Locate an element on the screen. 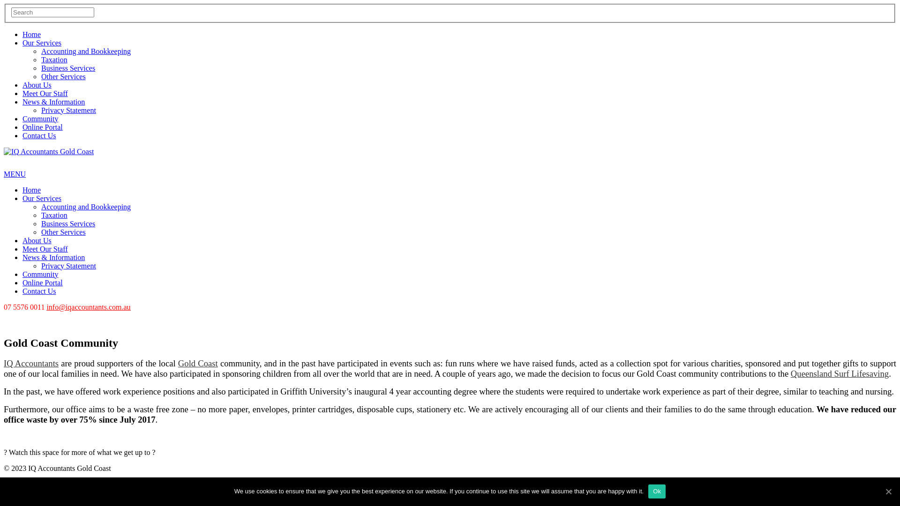 This screenshot has height=506, width=900. Taxation is located at coordinates (54, 60).